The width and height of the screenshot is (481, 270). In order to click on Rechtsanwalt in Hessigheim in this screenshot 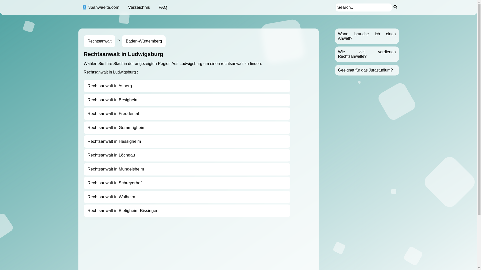, I will do `click(187, 141)`.